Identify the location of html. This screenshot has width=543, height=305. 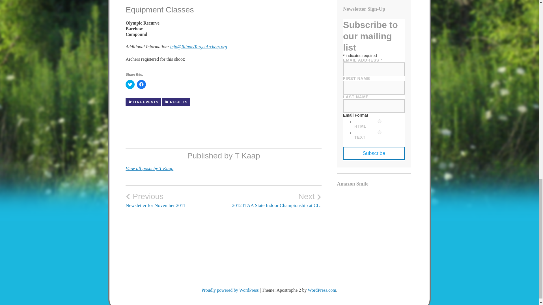
(380, 121).